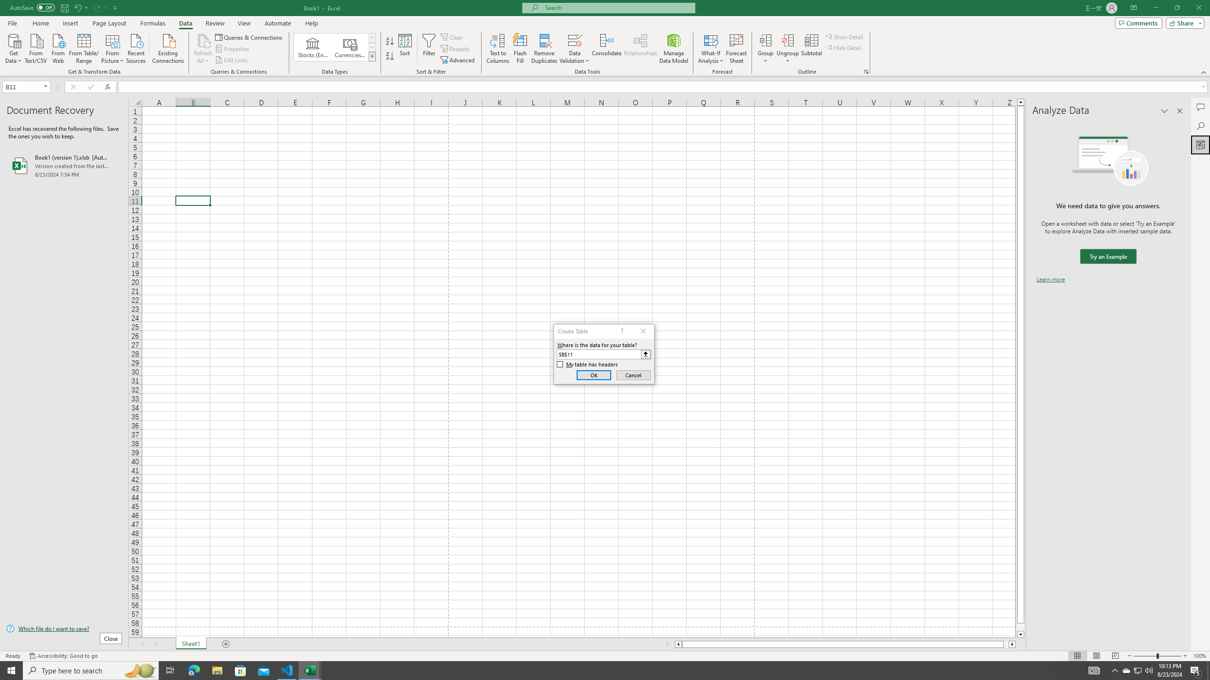 Image resolution: width=1210 pixels, height=680 pixels. Describe the element at coordinates (115, 8) in the screenshot. I see `Customize Quick Access Toolbar` at that location.